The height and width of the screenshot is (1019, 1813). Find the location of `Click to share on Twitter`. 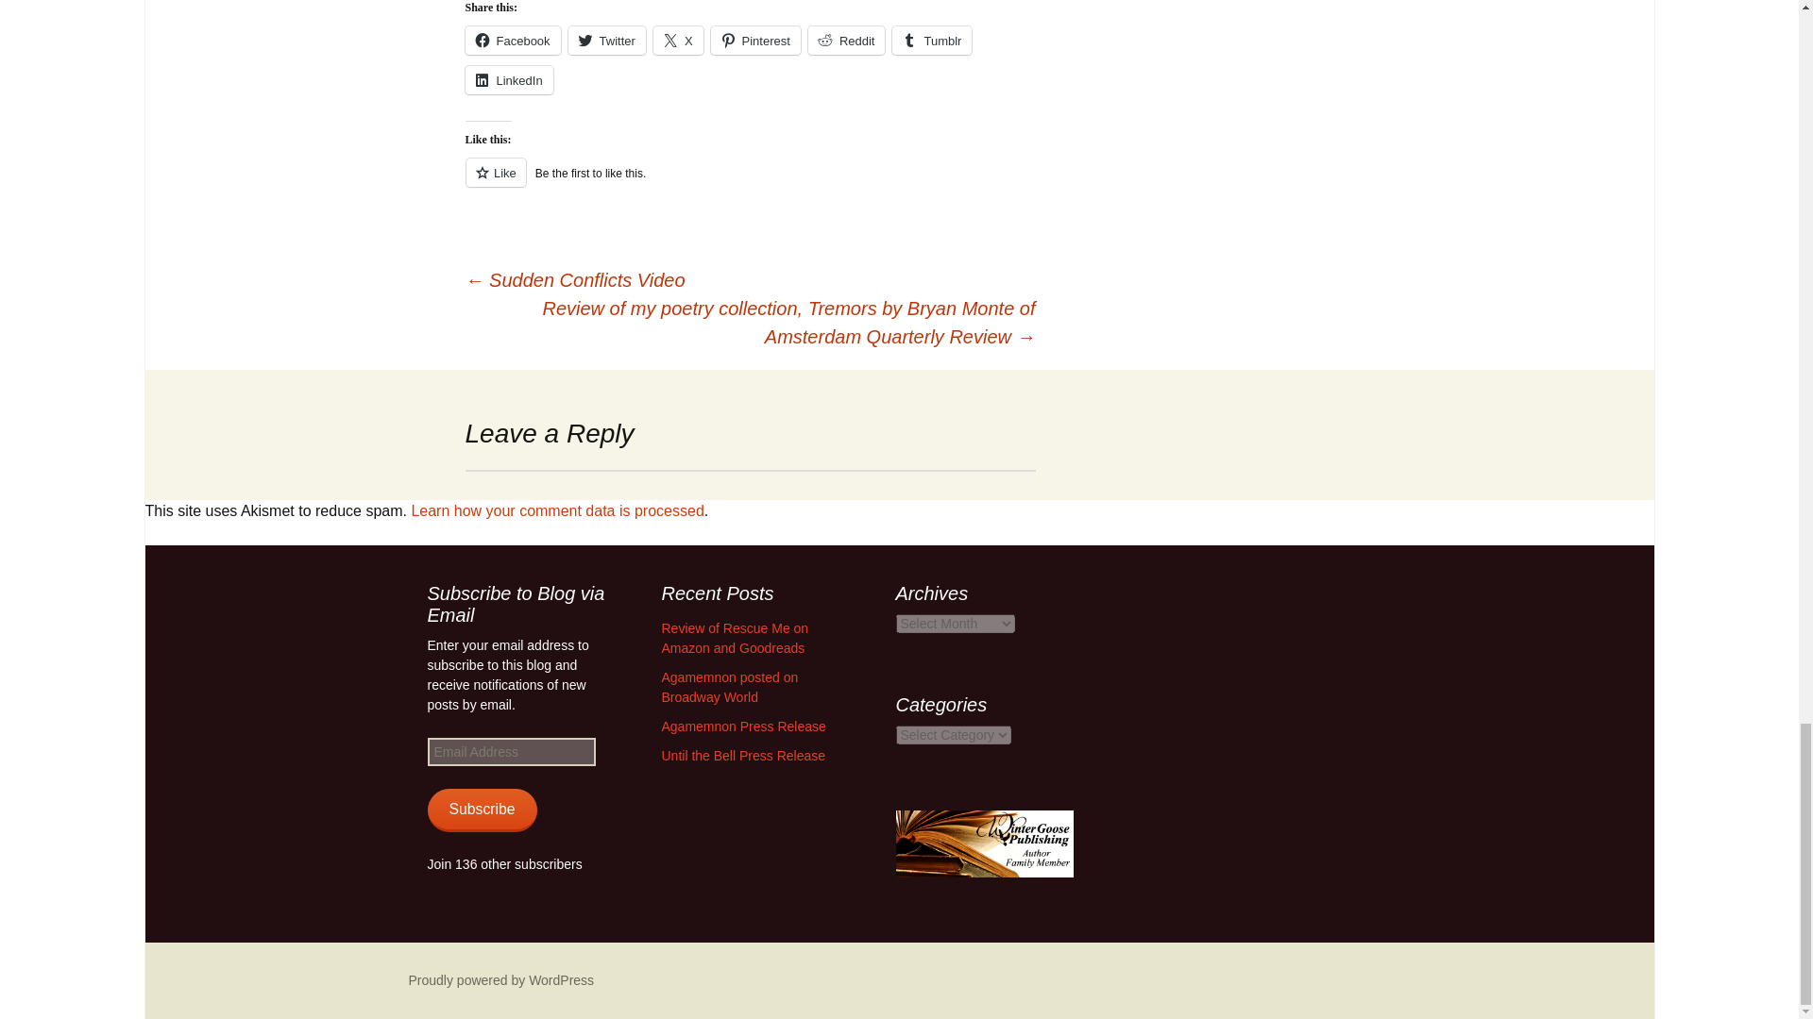

Click to share on Twitter is located at coordinates (606, 41).